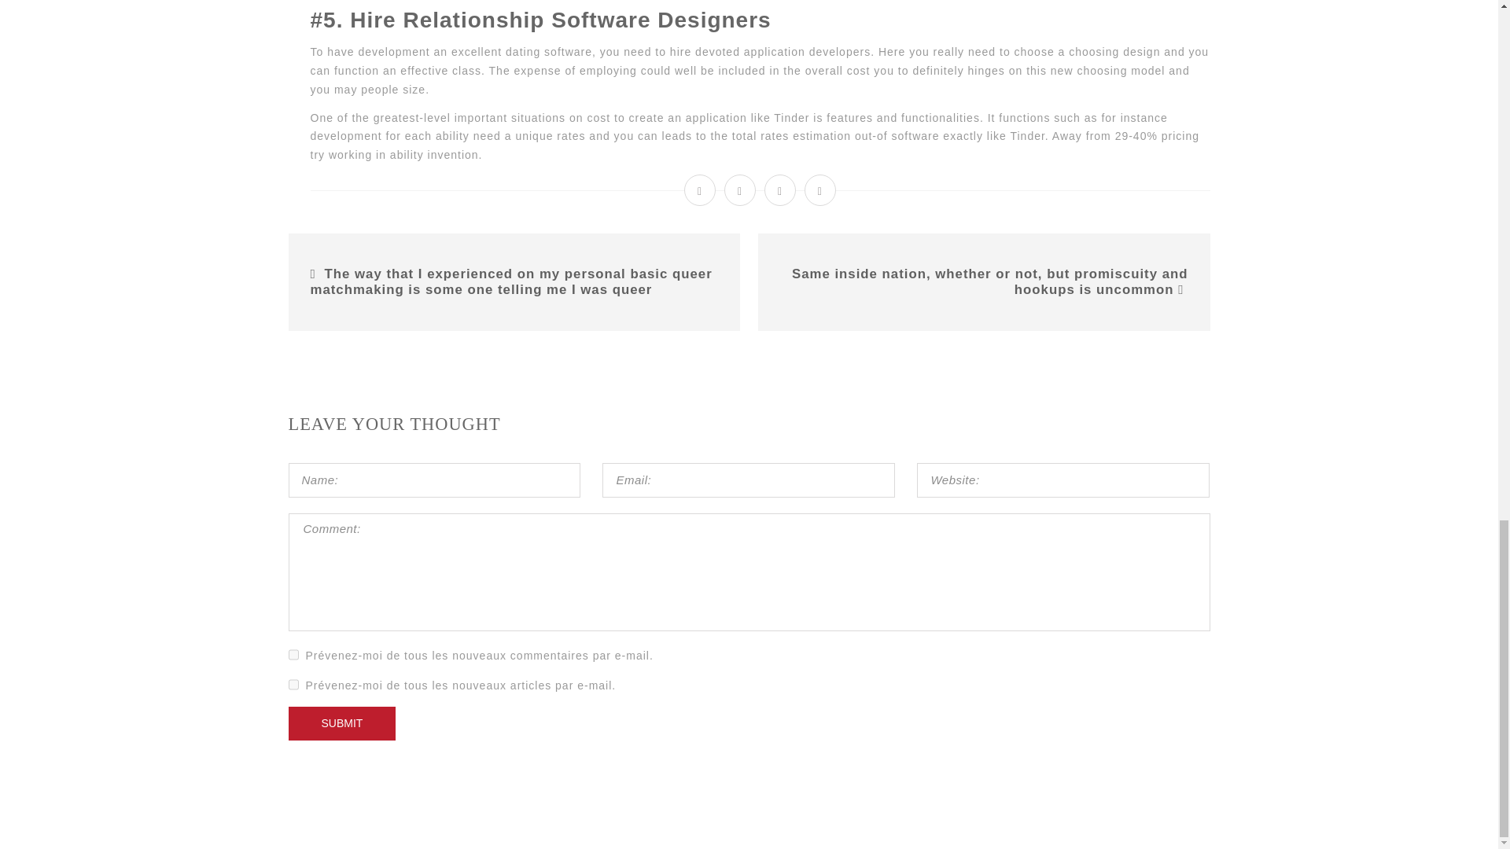 The width and height of the screenshot is (1510, 849). I want to click on Share on Twitter, so click(740, 190).